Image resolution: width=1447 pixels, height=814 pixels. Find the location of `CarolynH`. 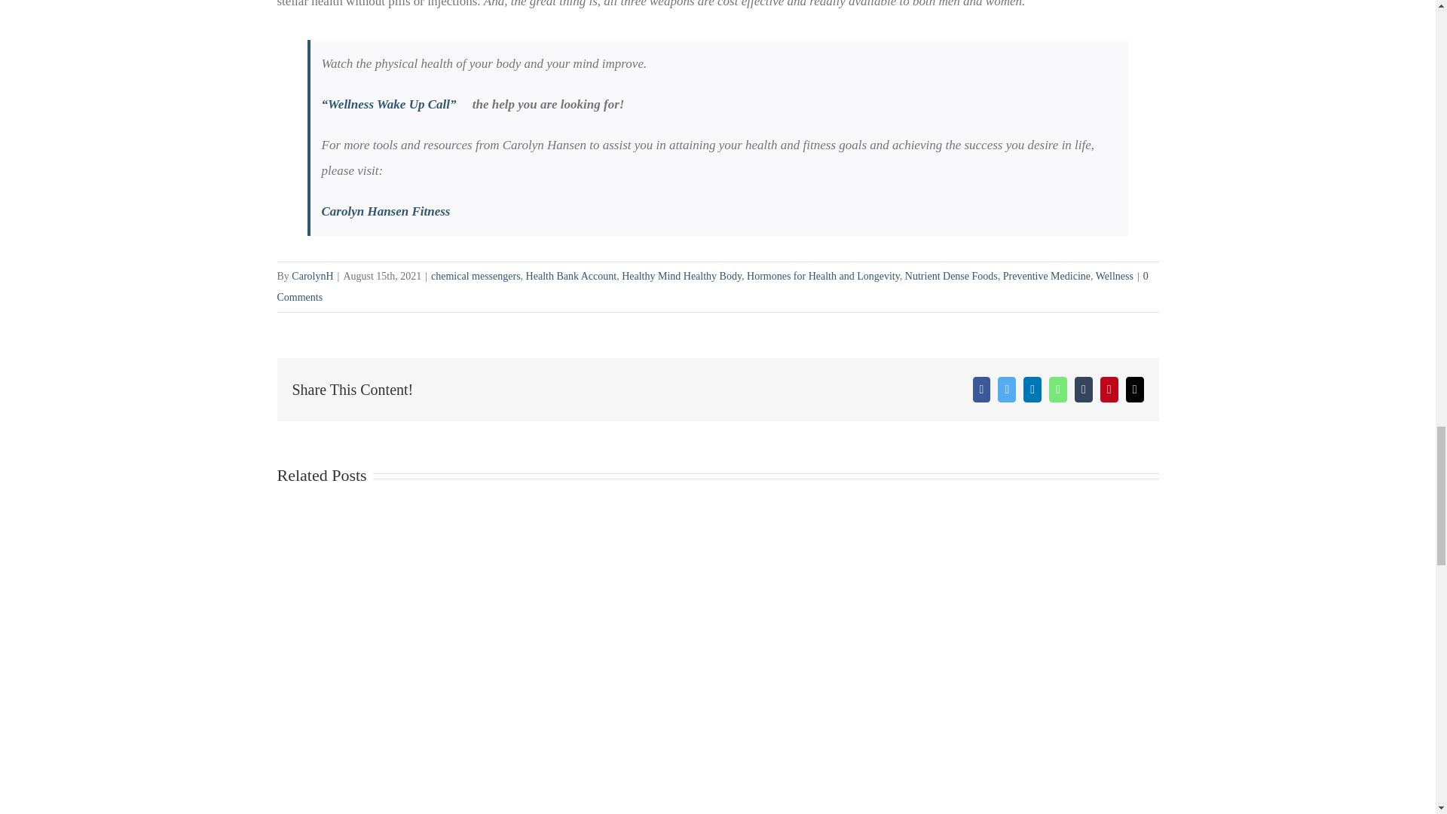

CarolynH is located at coordinates (312, 276).